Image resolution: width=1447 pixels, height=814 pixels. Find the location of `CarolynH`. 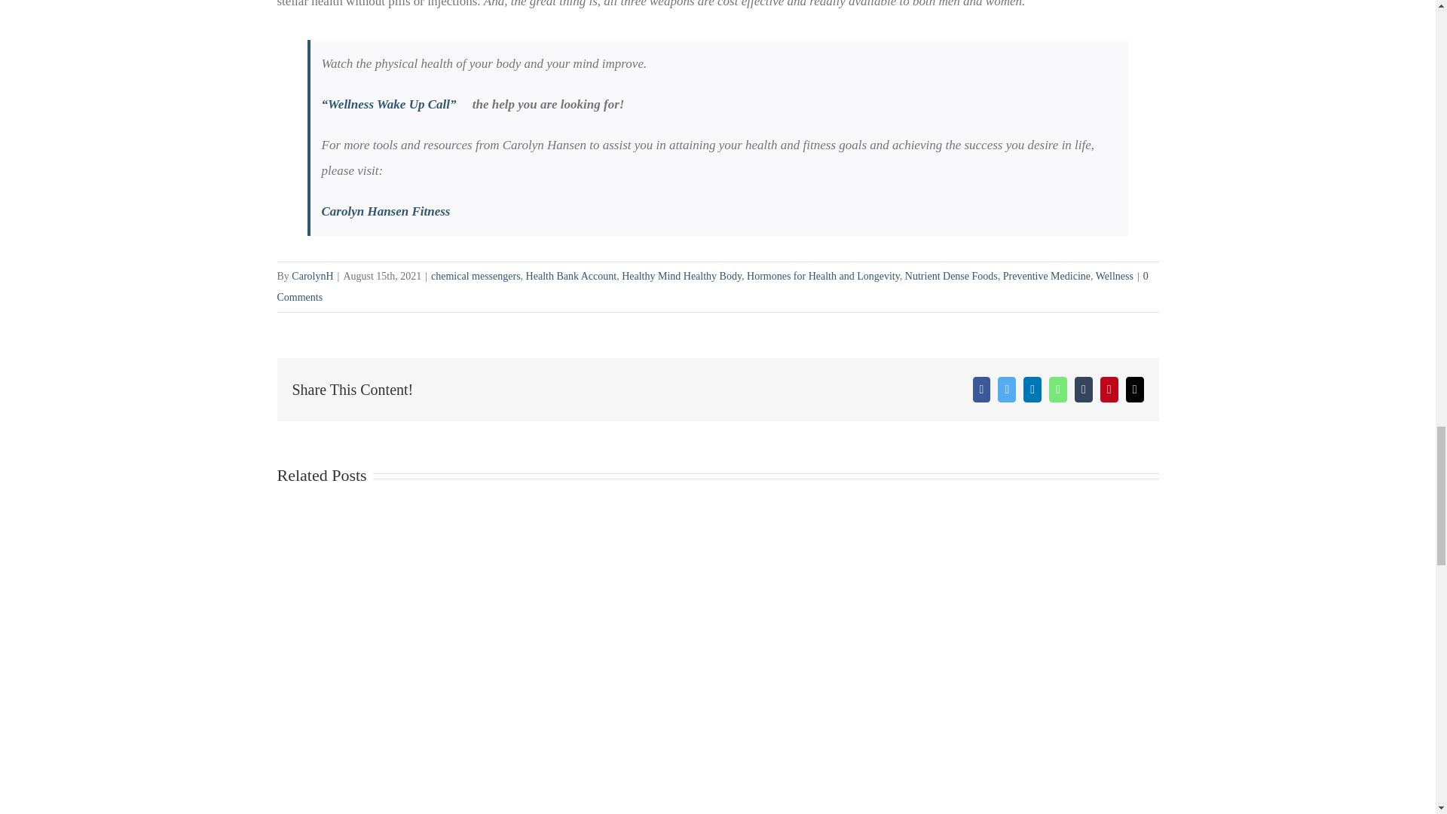

CarolynH is located at coordinates (312, 276).